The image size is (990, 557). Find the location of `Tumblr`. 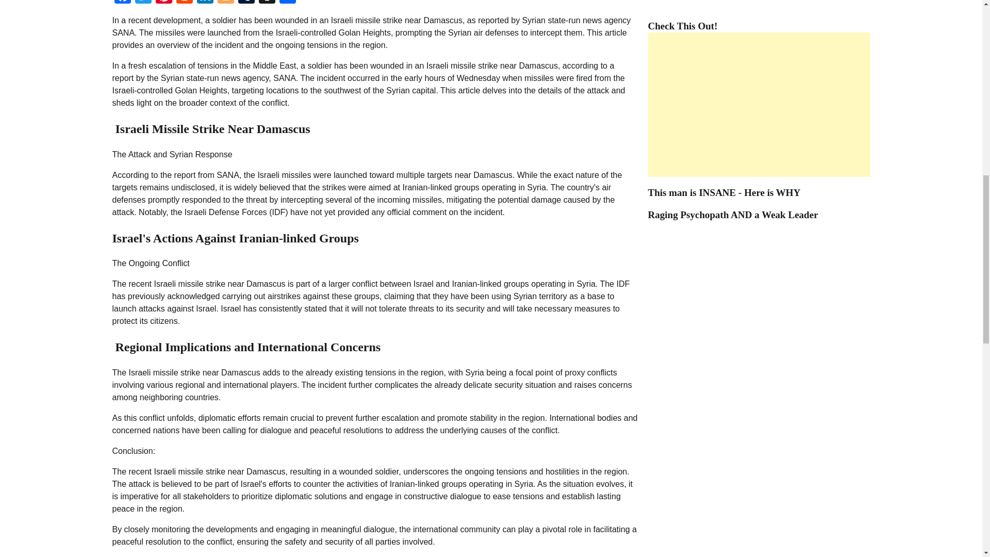

Tumblr is located at coordinates (246, 3).